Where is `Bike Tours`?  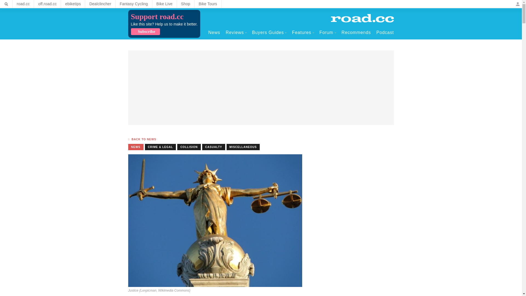 Bike Tours is located at coordinates (208, 4).